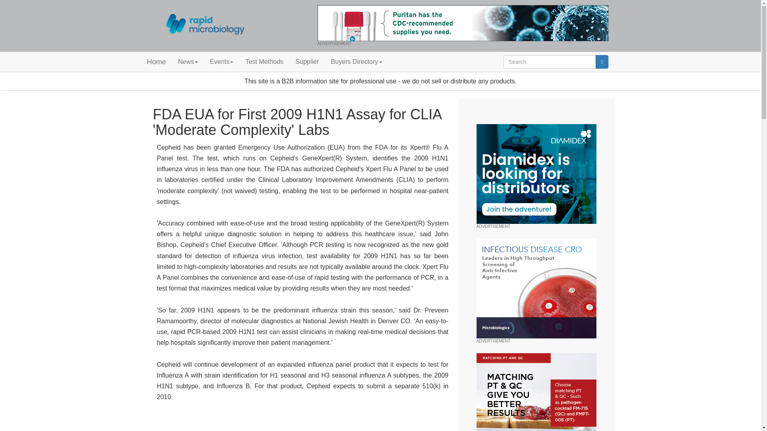 The width and height of the screenshot is (767, 431). What do you see at coordinates (308, 61) in the screenshot?
I see `Supplier` at bounding box center [308, 61].